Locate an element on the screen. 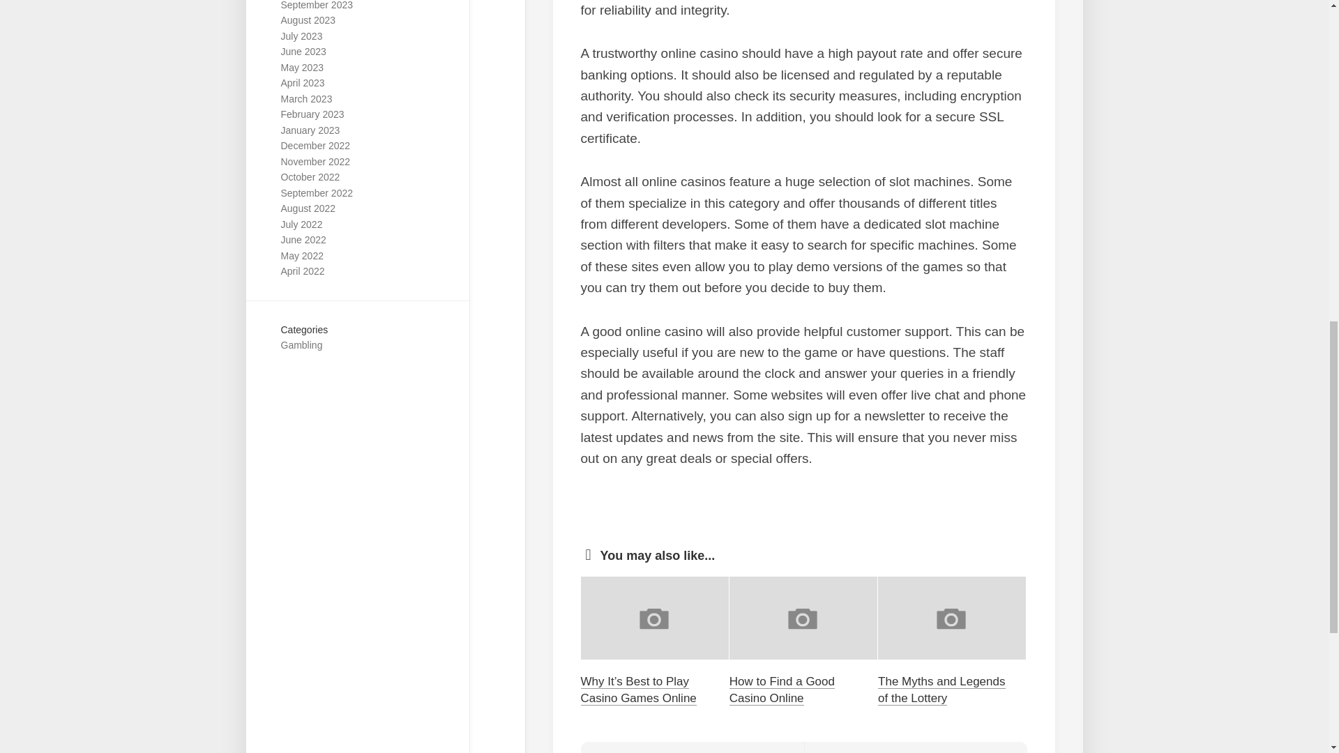 The height and width of the screenshot is (753, 1339). June 2022 is located at coordinates (303, 240).